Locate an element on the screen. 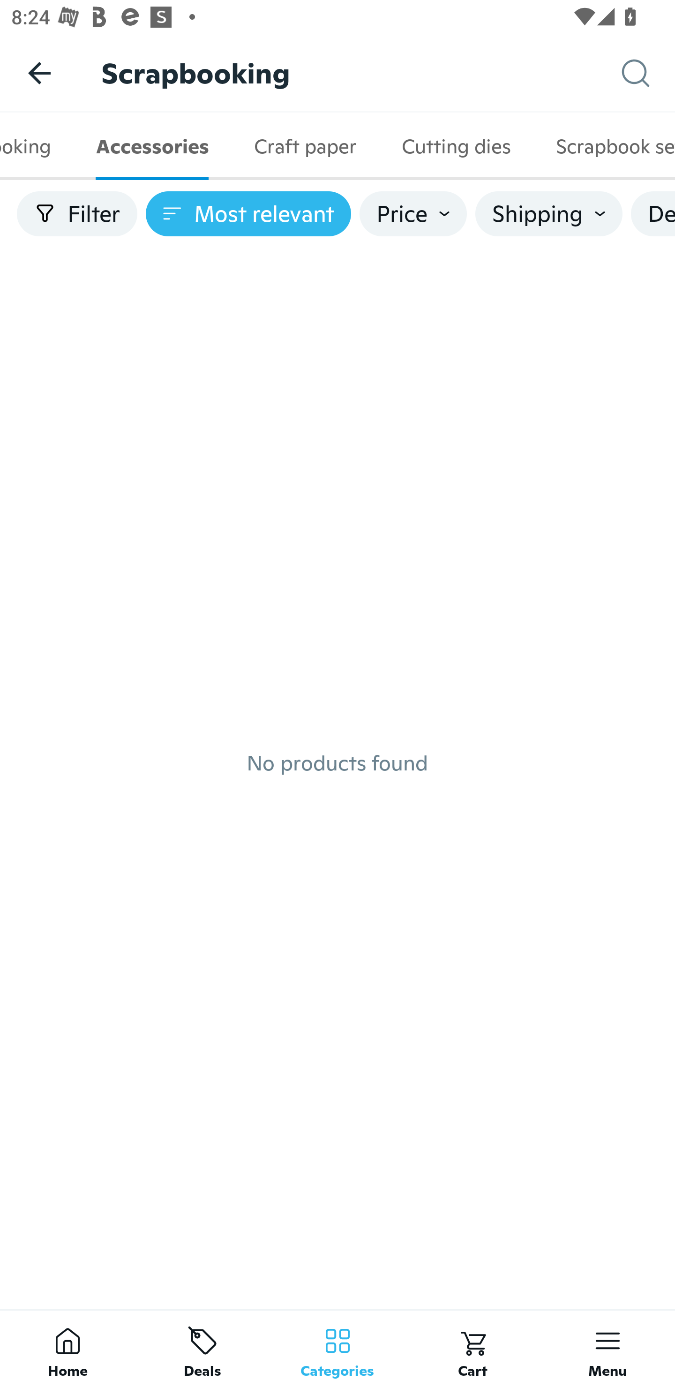  Categories is located at coordinates (337, 1349).